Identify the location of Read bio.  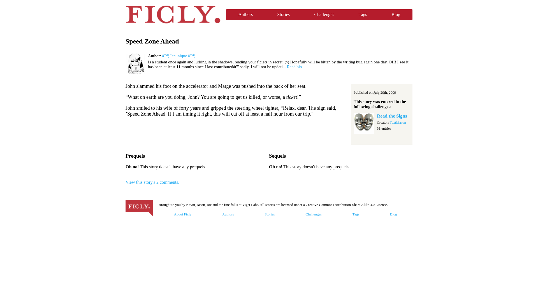
(294, 67).